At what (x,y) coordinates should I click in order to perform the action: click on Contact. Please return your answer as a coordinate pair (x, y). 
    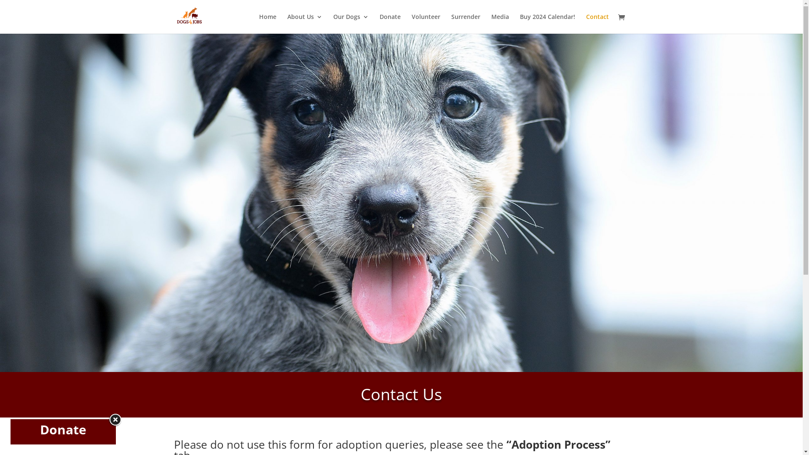
    Looking at the image, I should click on (597, 24).